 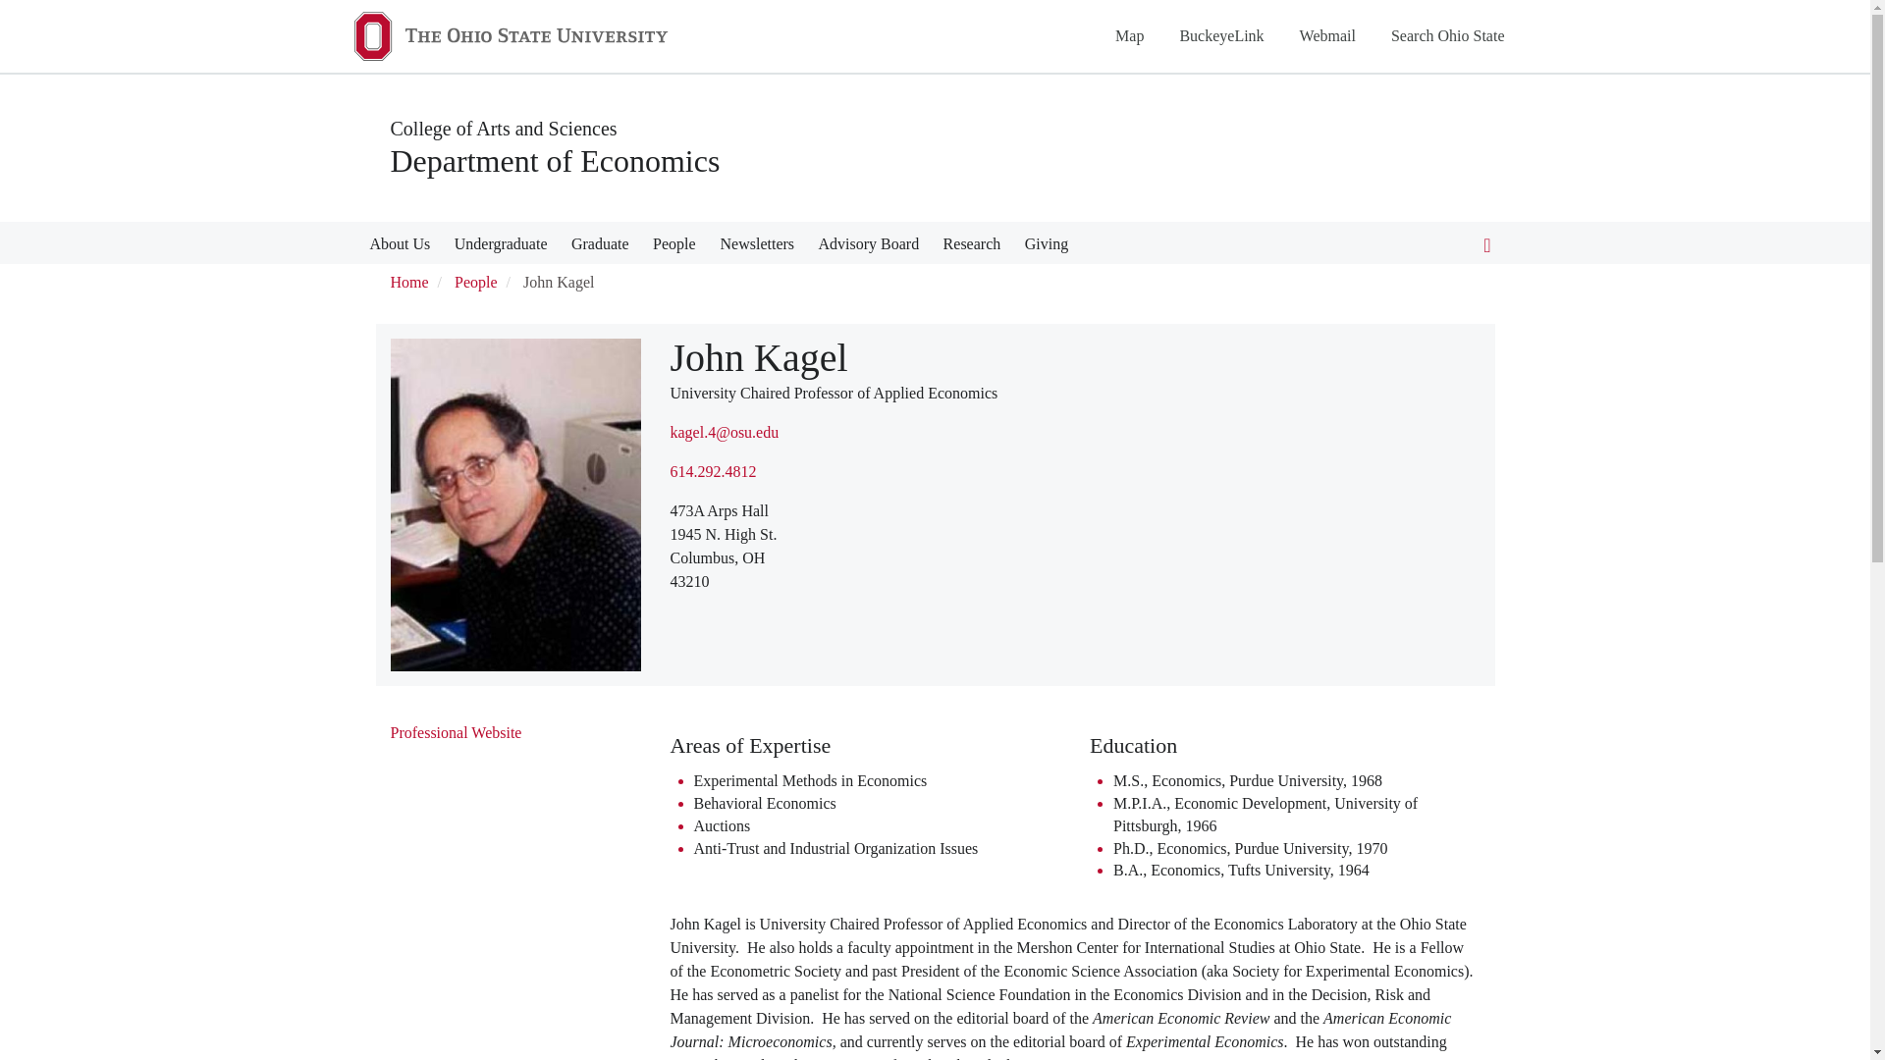 What do you see at coordinates (399, 247) in the screenshot?
I see `About Us` at bounding box center [399, 247].